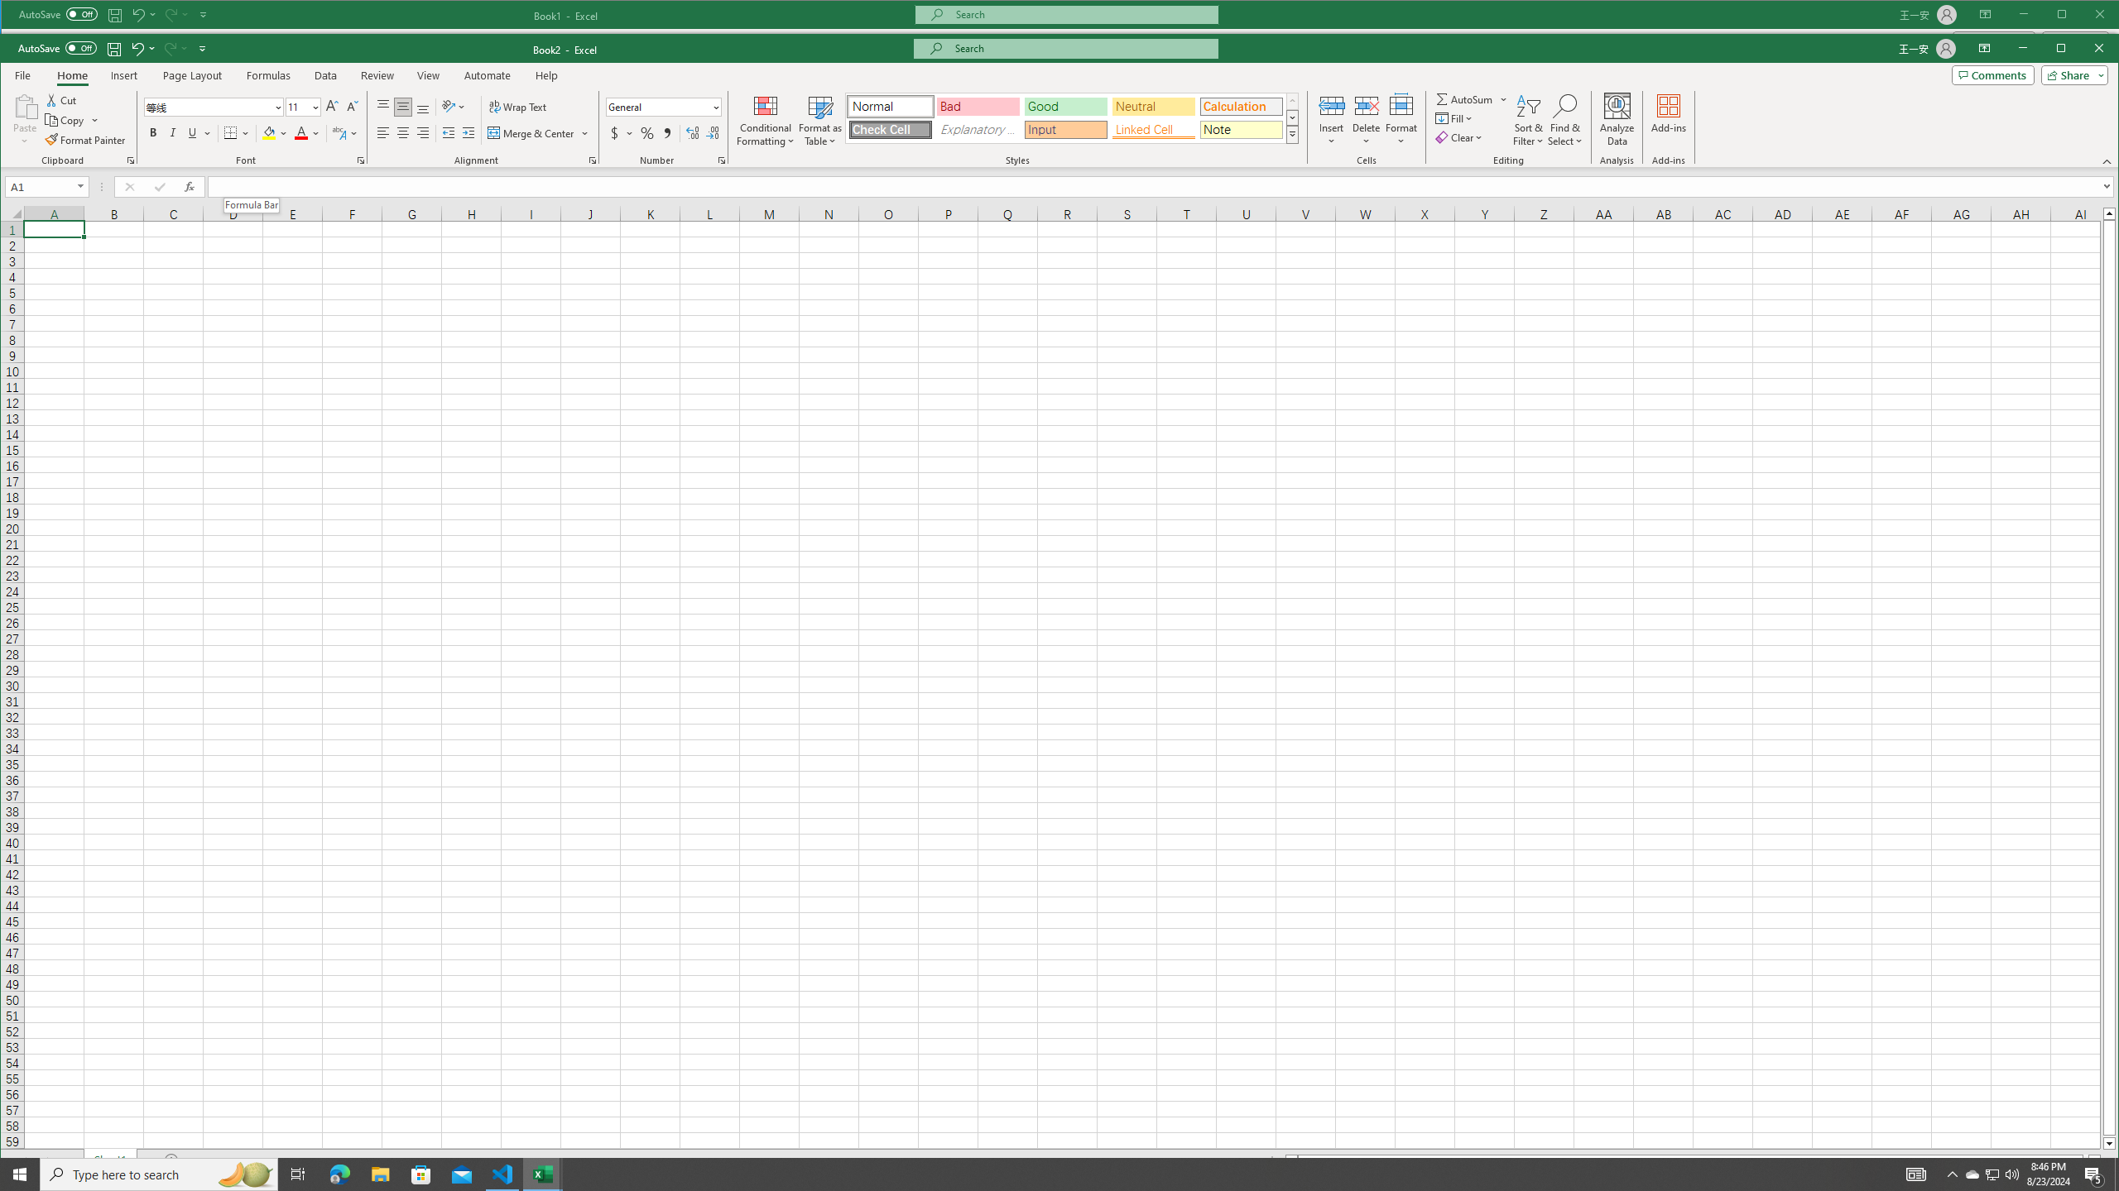 The width and height of the screenshot is (2119, 1191). I want to click on Decrease Decimal, so click(712, 132).